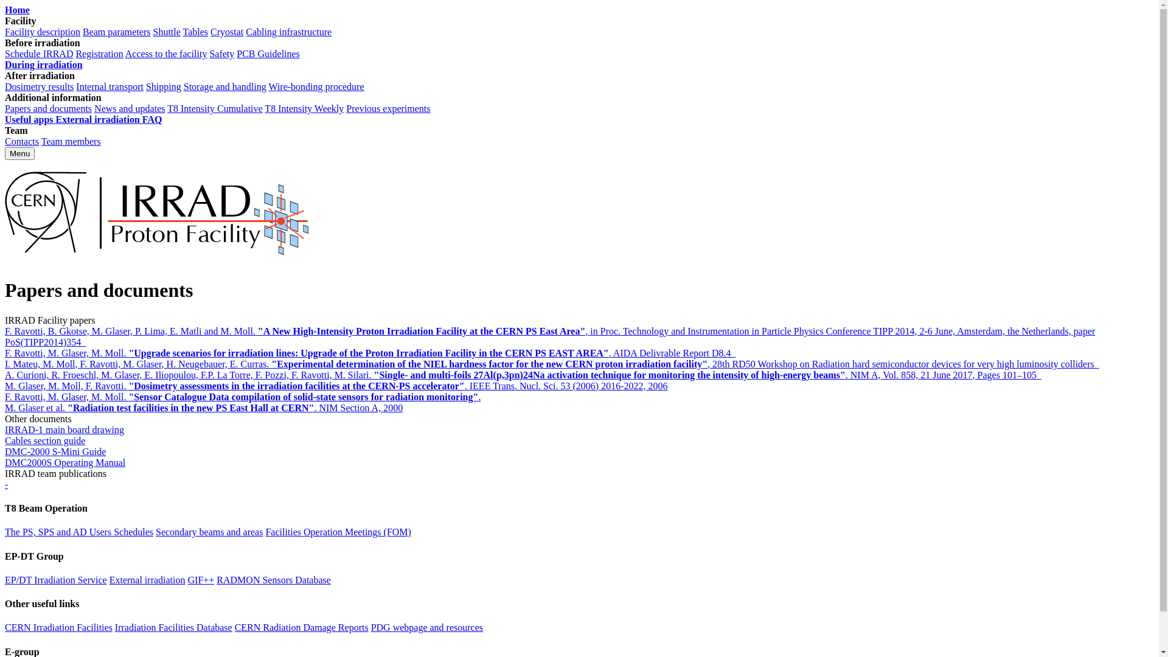 The image size is (1168, 657). Describe the element at coordinates (302, 628) in the screenshot. I see `CERN Radiation Damage Reports` at that location.